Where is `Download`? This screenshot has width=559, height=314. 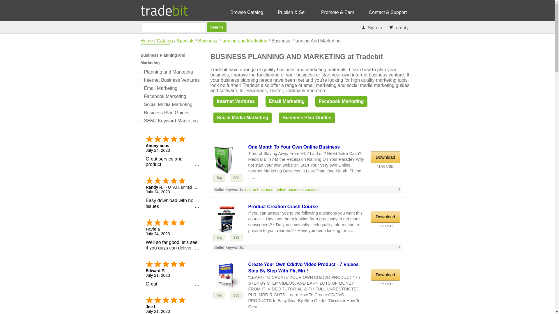
Download is located at coordinates (385, 157).